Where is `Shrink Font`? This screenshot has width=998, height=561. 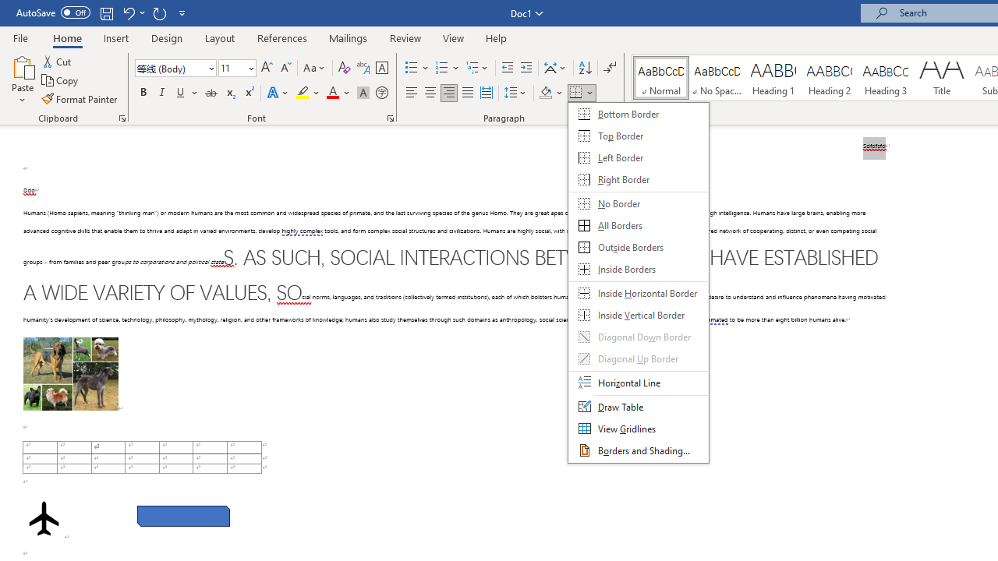 Shrink Font is located at coordinates (285, 69).